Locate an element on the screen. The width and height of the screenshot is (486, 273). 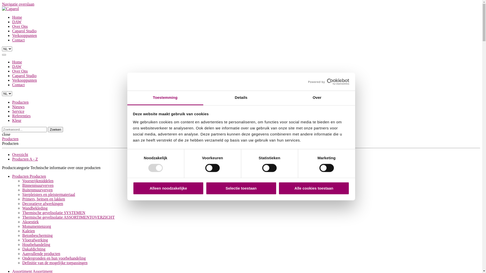
Alleen noodzakelijke is located at coordinates (168, 188).